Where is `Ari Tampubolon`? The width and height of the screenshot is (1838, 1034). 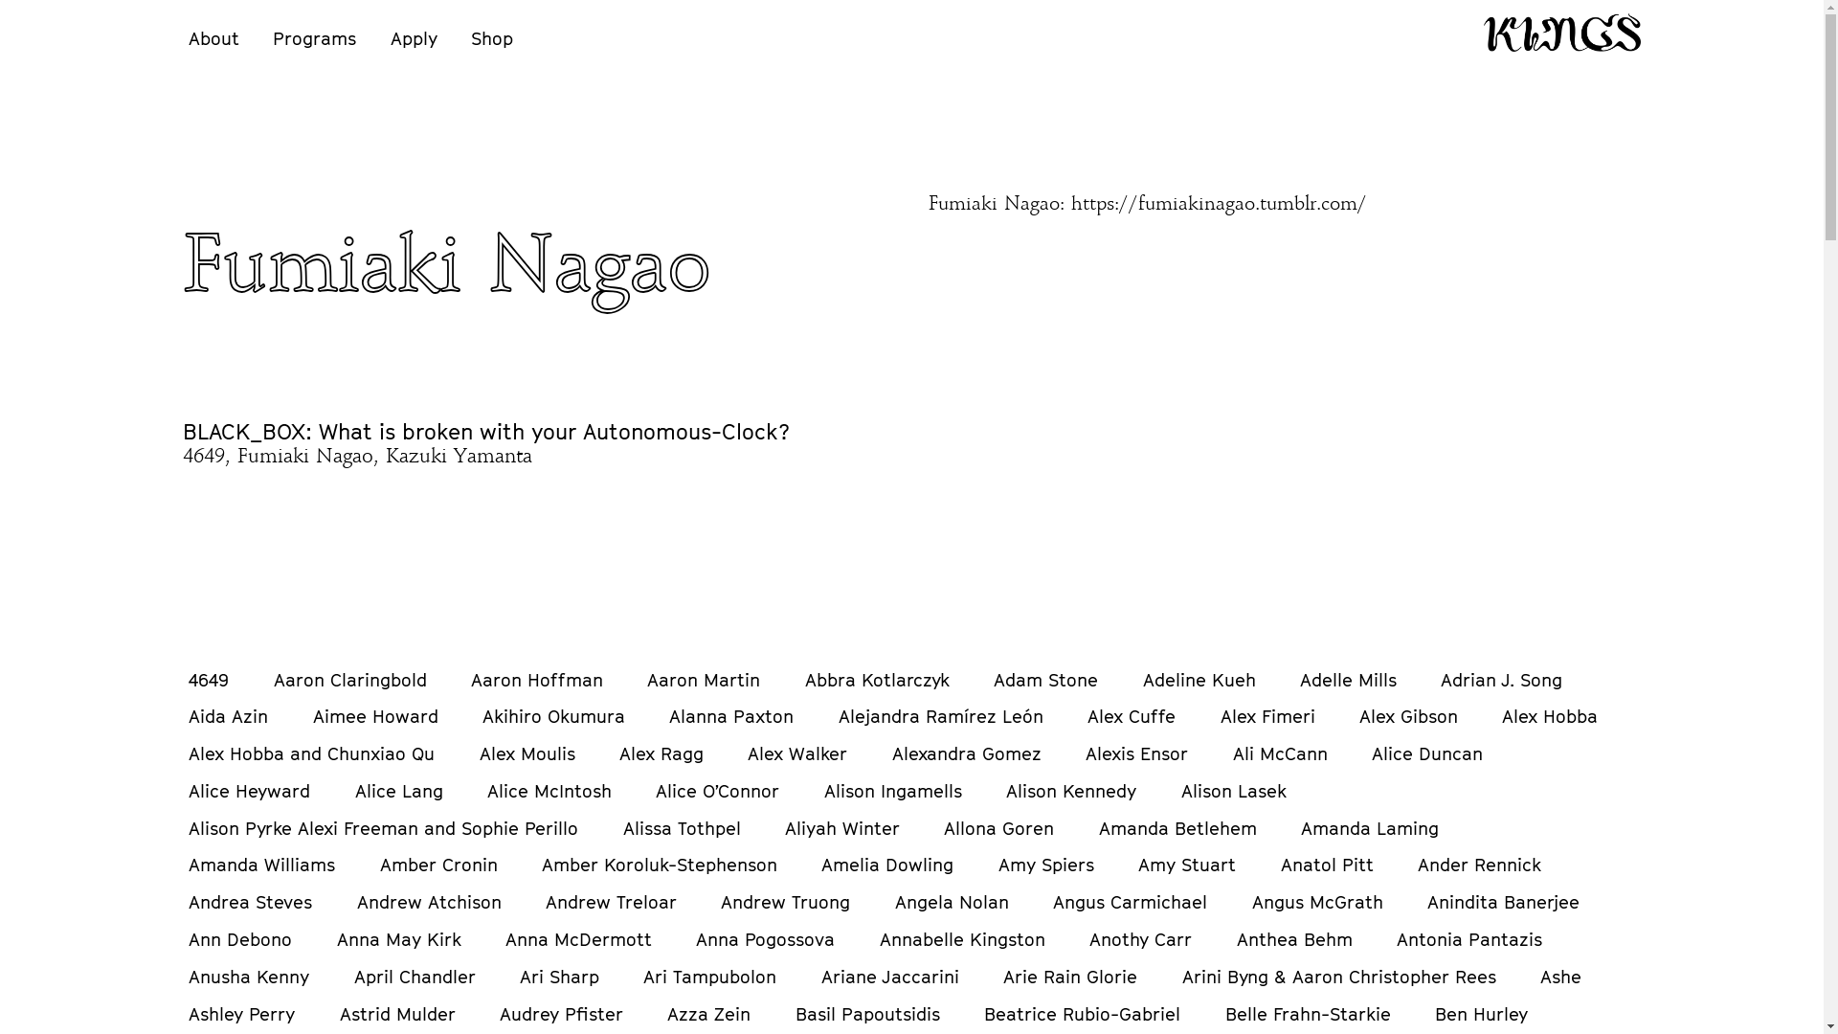 Ari Tampubolon is located at coordinates (710, 977).